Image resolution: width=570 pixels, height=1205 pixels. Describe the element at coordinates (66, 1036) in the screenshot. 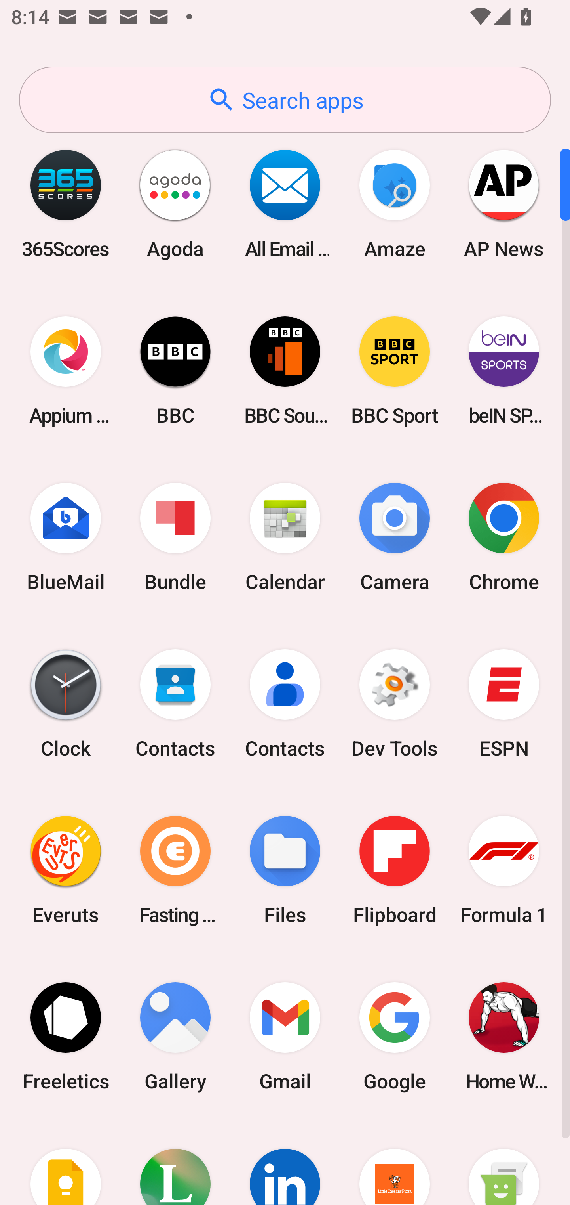

I see `Freeletics` at that location.